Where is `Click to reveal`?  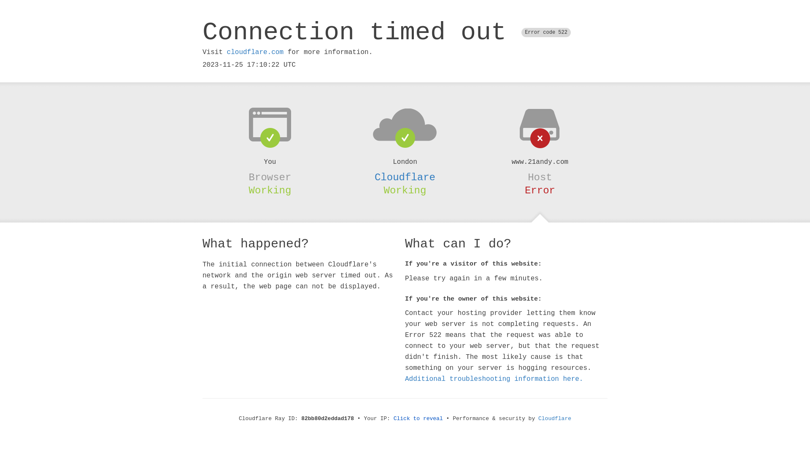 Click to reveal is located at coordinates (418, 419).